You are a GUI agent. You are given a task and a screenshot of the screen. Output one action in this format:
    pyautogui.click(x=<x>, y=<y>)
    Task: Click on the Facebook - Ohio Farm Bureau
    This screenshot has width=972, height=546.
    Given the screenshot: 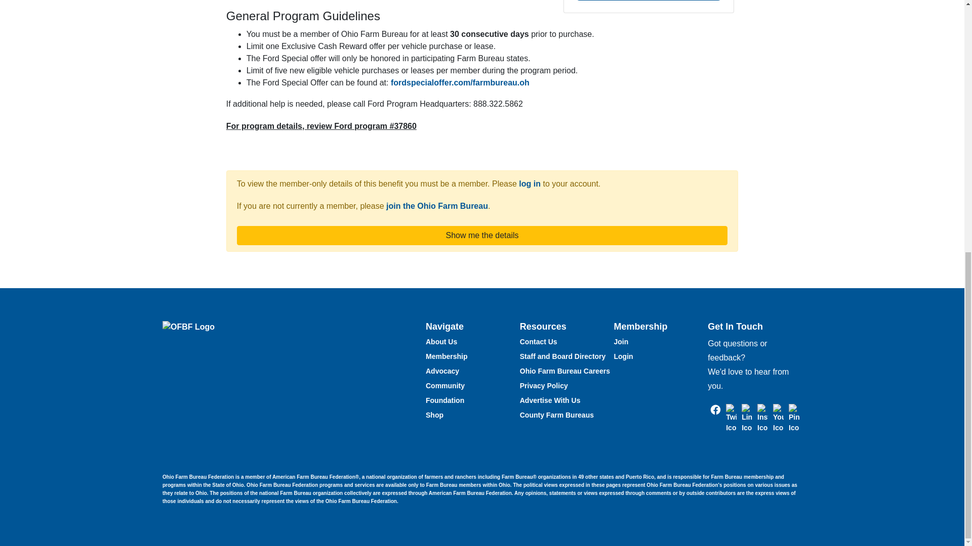 What is the action you would take?
    pyautogui.click(x=716, y=408)
    